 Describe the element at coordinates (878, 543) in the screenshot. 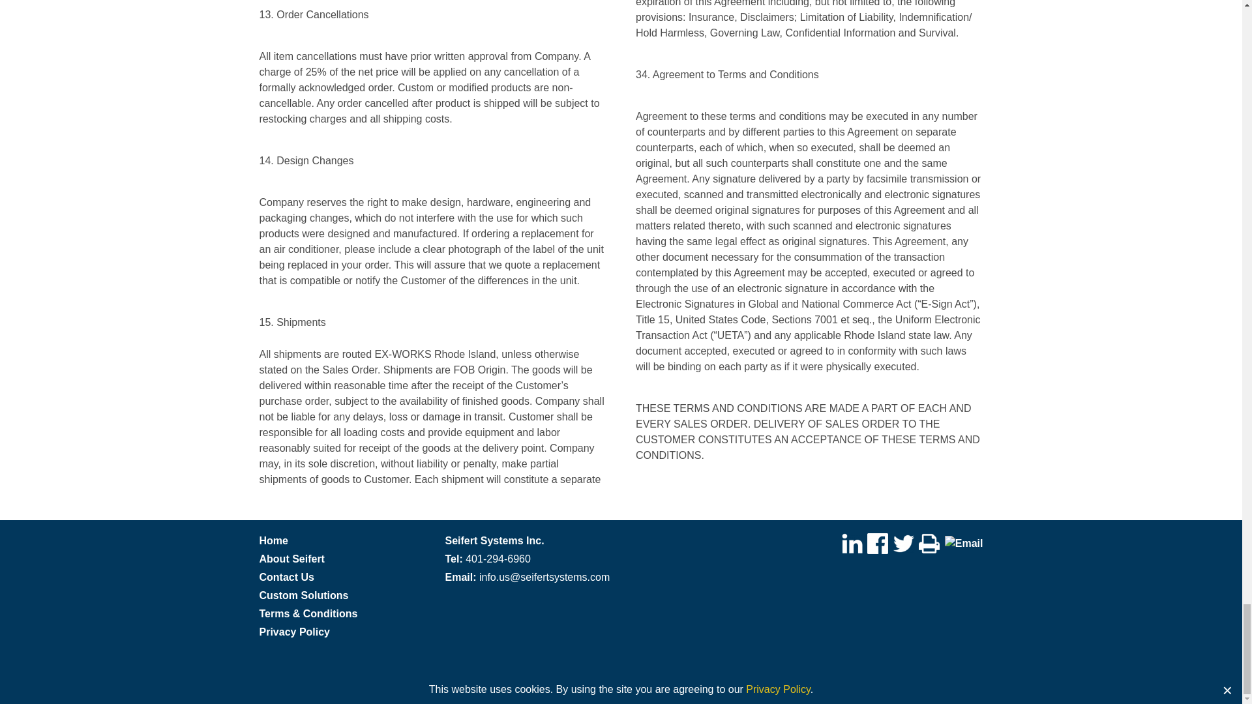

I see `Facebook` at that location.